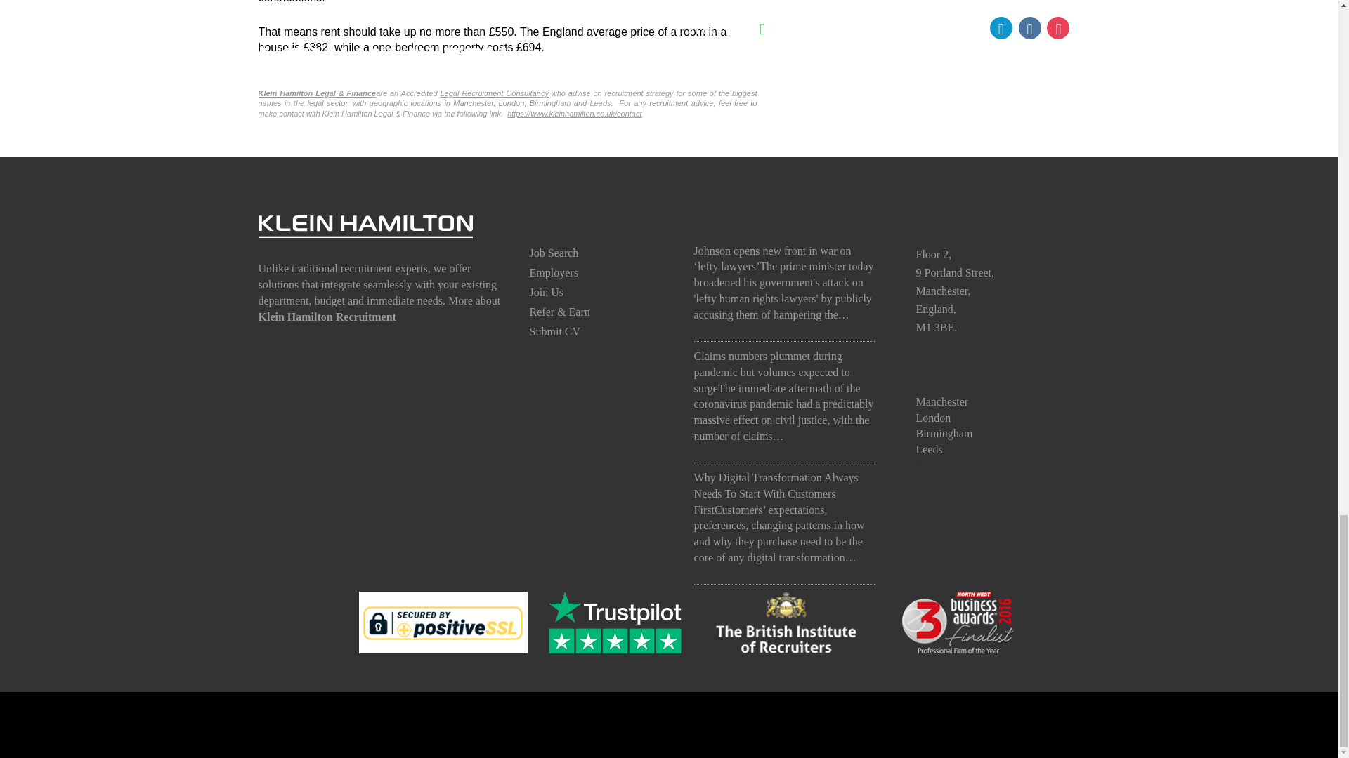 The height and width of the screenshot is (758, 1349). What do you see at coordinates (493, 93) in the screenshot?
I see `Legal Recruitment Consultancy` at bounding box center [493, 93].